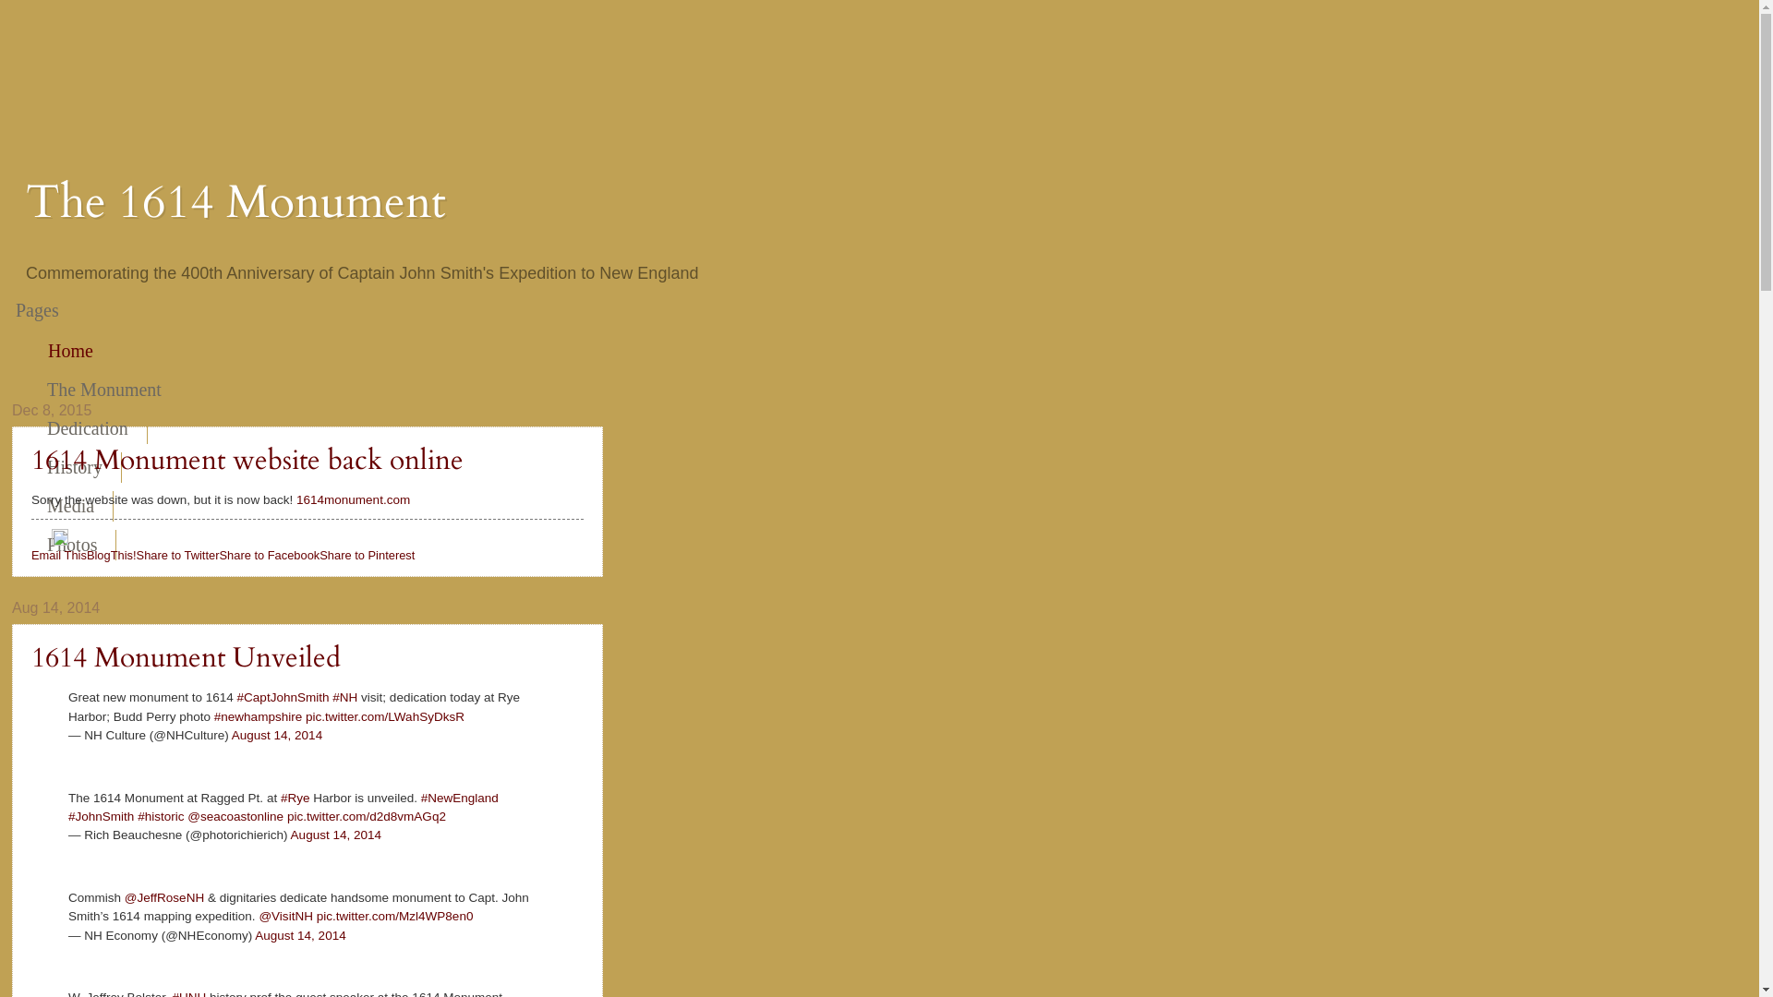 Image resolution: width=1773 pixels, height=997 pixels. Describe the element at coordinates (89, 428) in the screenshot. I see `Dedication` at that location.